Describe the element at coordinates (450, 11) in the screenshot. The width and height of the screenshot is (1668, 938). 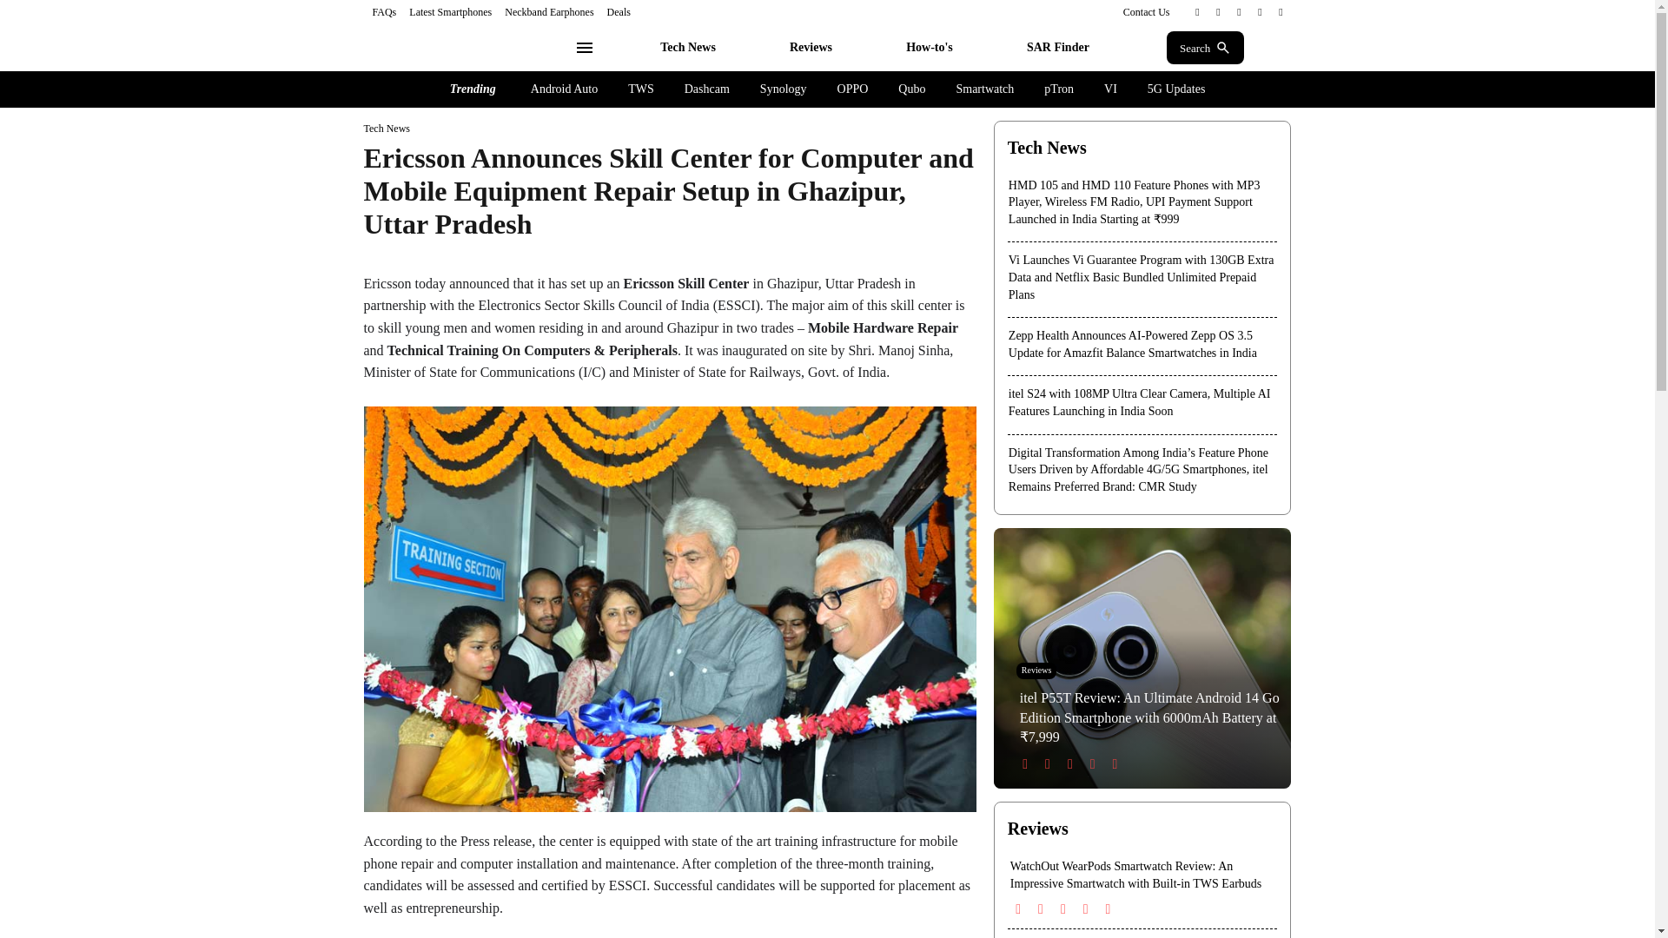
I see `Latest Smartphones` at that location.